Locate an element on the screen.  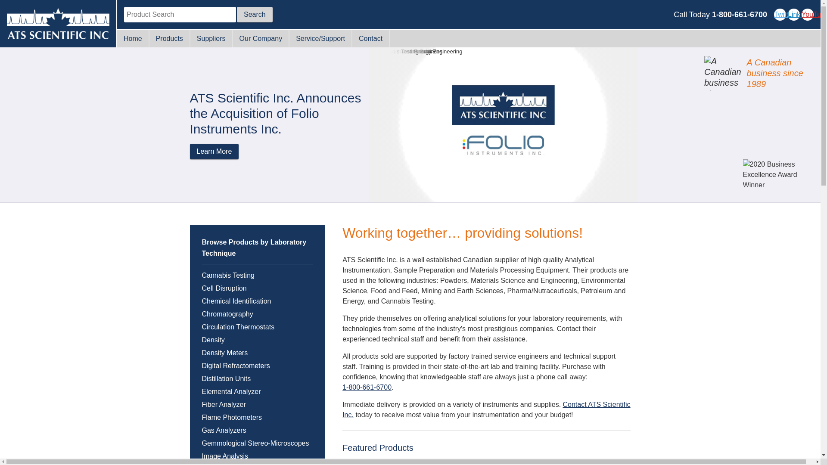
Suppliers is located at coordinates (211, 39).